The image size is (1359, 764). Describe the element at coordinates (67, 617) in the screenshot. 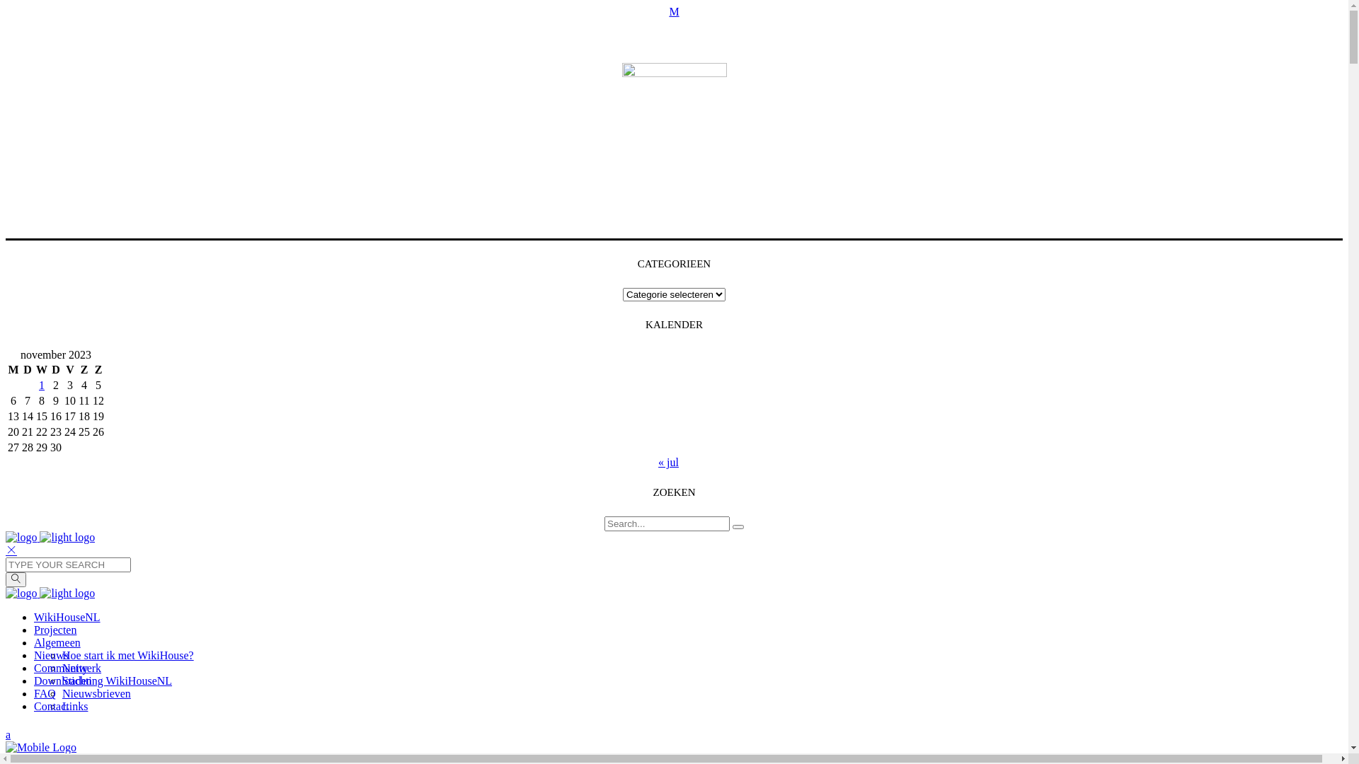

I see `WikiHouseNL` at that location.